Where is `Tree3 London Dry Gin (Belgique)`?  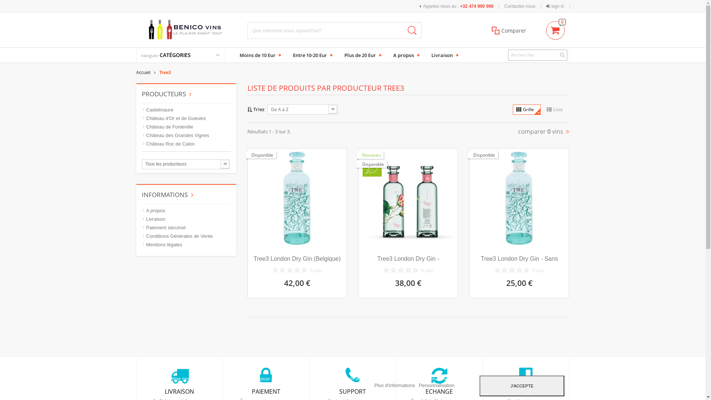 Tree3 London Dry Gin (Belgique) is located at coordinates (297, 198).